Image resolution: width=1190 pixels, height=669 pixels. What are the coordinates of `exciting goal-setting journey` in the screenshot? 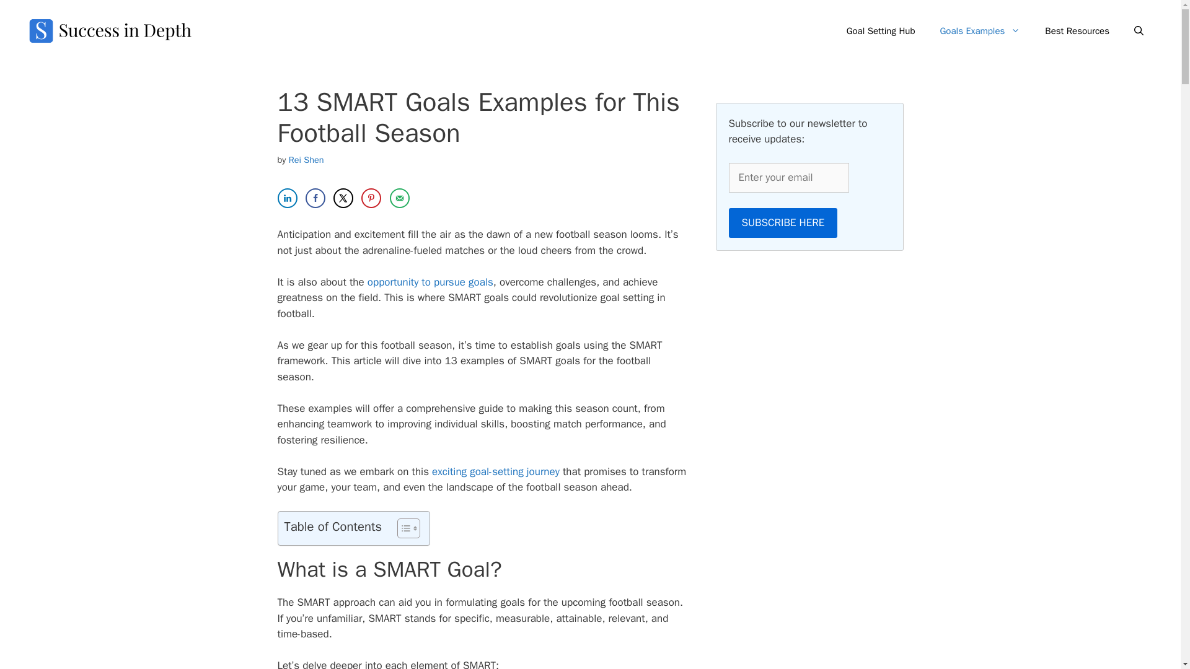 It's located at (495, 471).